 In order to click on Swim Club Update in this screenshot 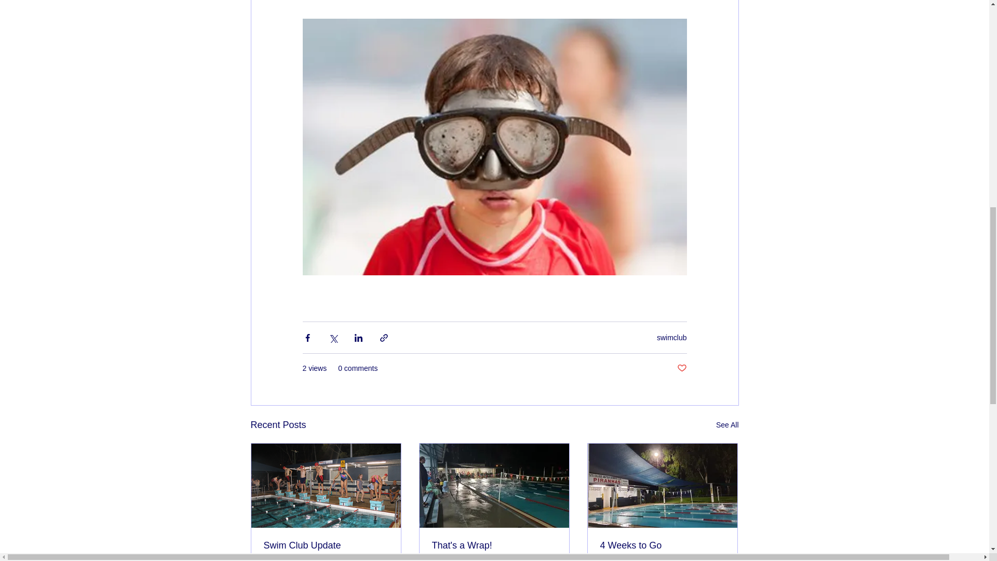, I will do `click(326, 545)`.